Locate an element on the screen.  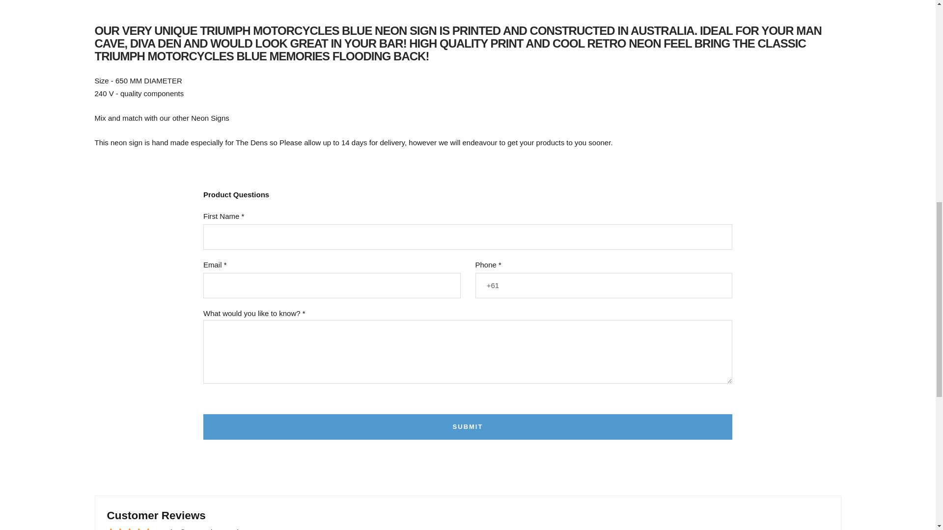
SUBMIT is located at coordinates (468, 427).